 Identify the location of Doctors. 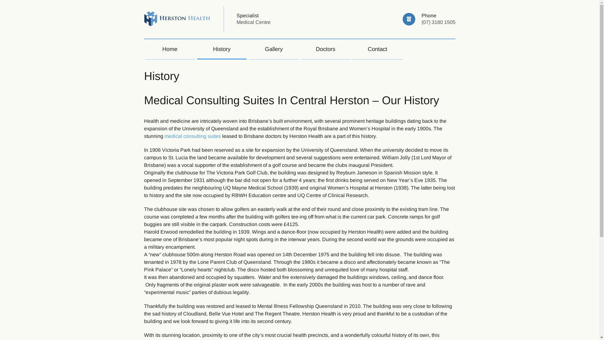
(325, 49).